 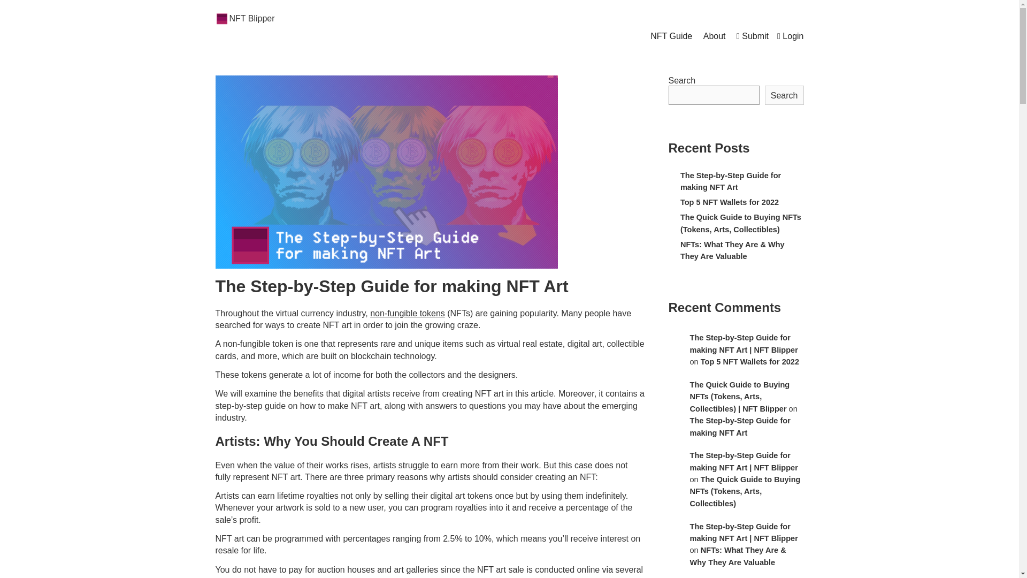 I want to click on Login, so click(x=790, y=36).